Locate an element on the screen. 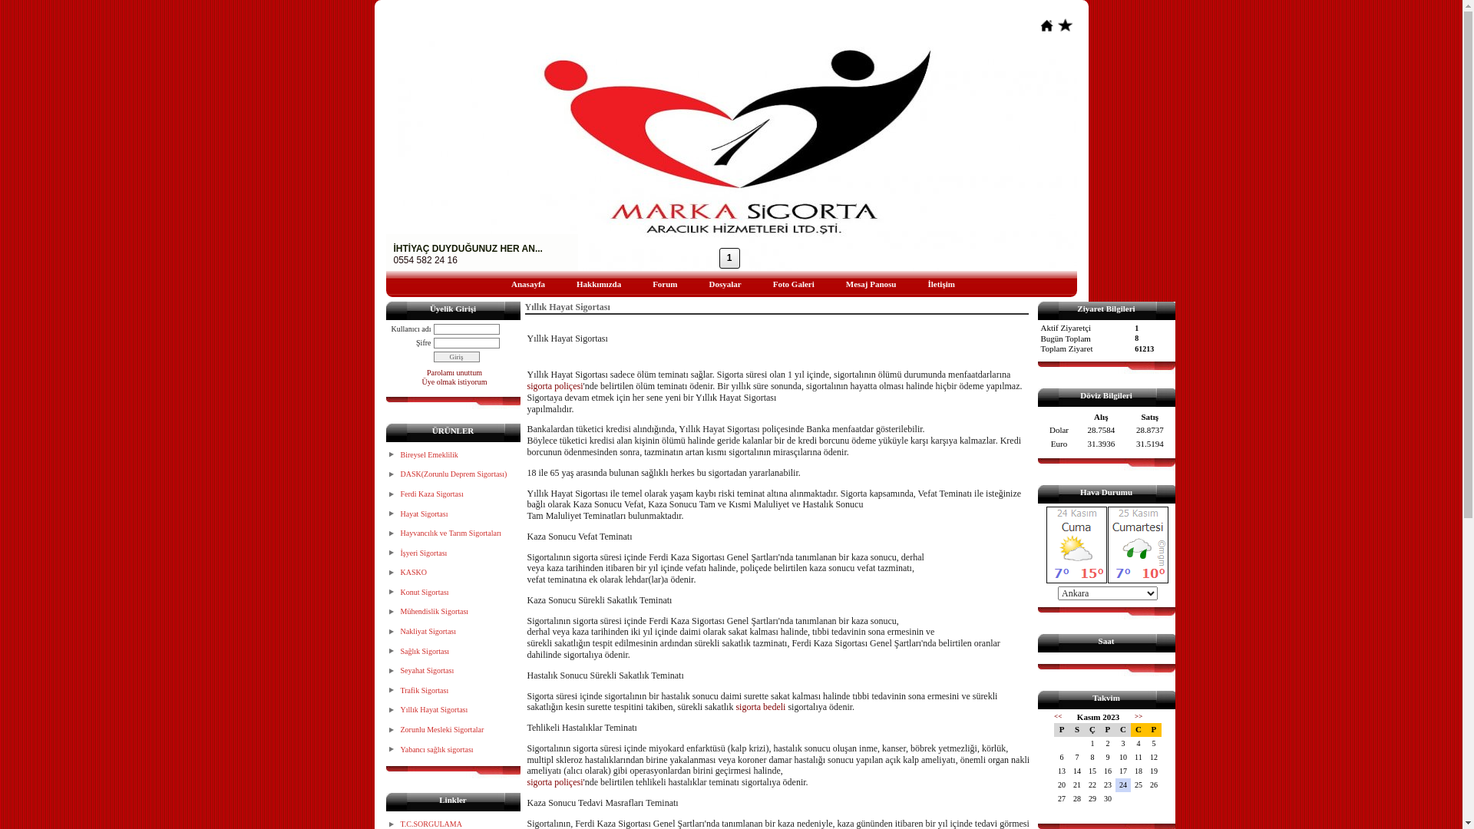 The height and width of the screenshot is (829, 1474). 20 is located at coordinates (1062, 785).